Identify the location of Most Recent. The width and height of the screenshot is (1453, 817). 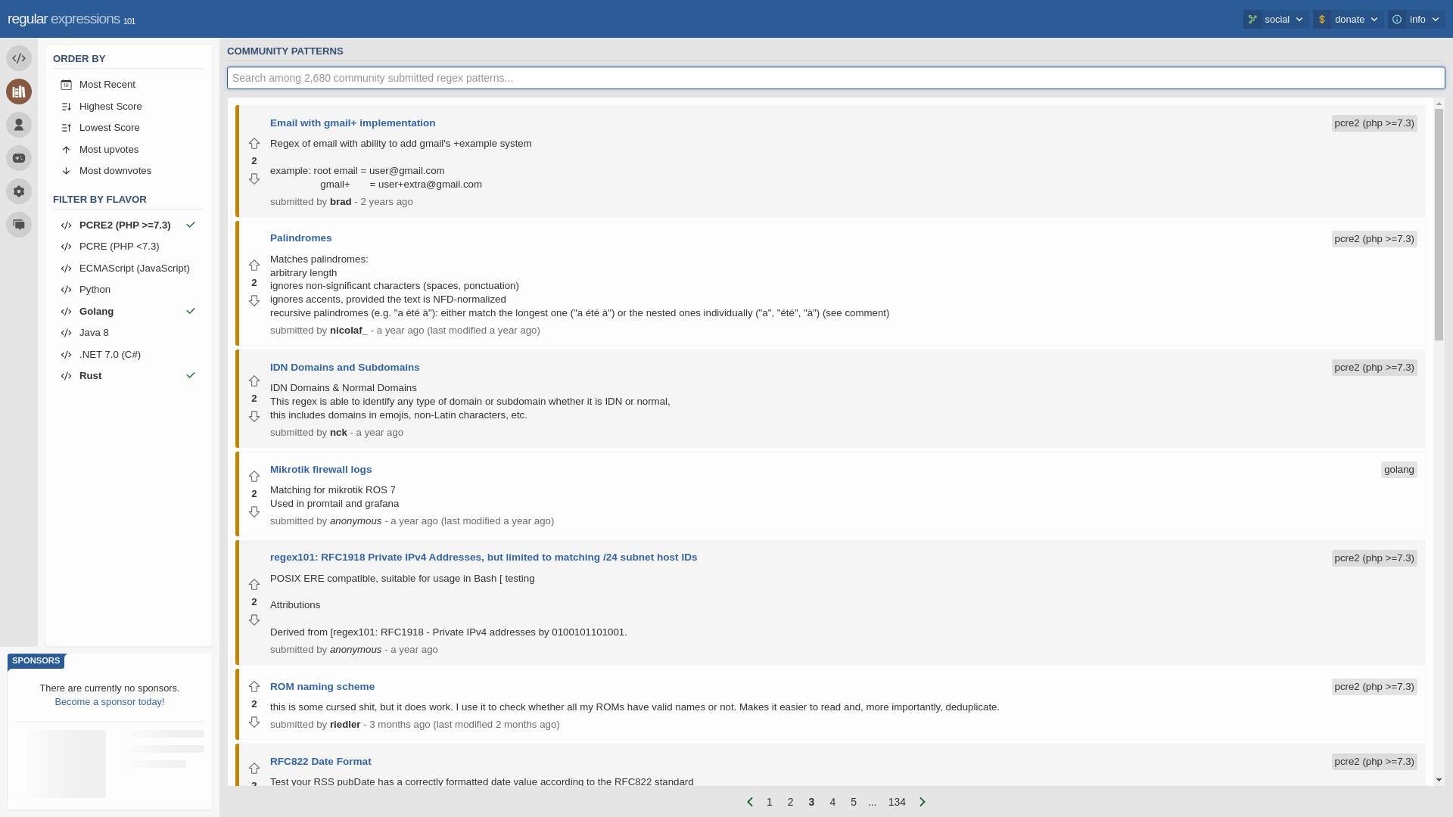
(129, 85).